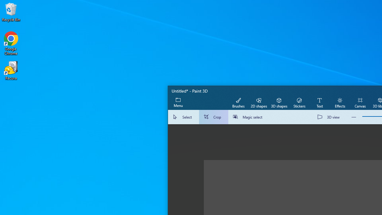 This screenshot has height=215, width=382. What do you see at coordinates (279, 102) in the screenshot?
I see `3D shapes` at bounding box center [279, 102].